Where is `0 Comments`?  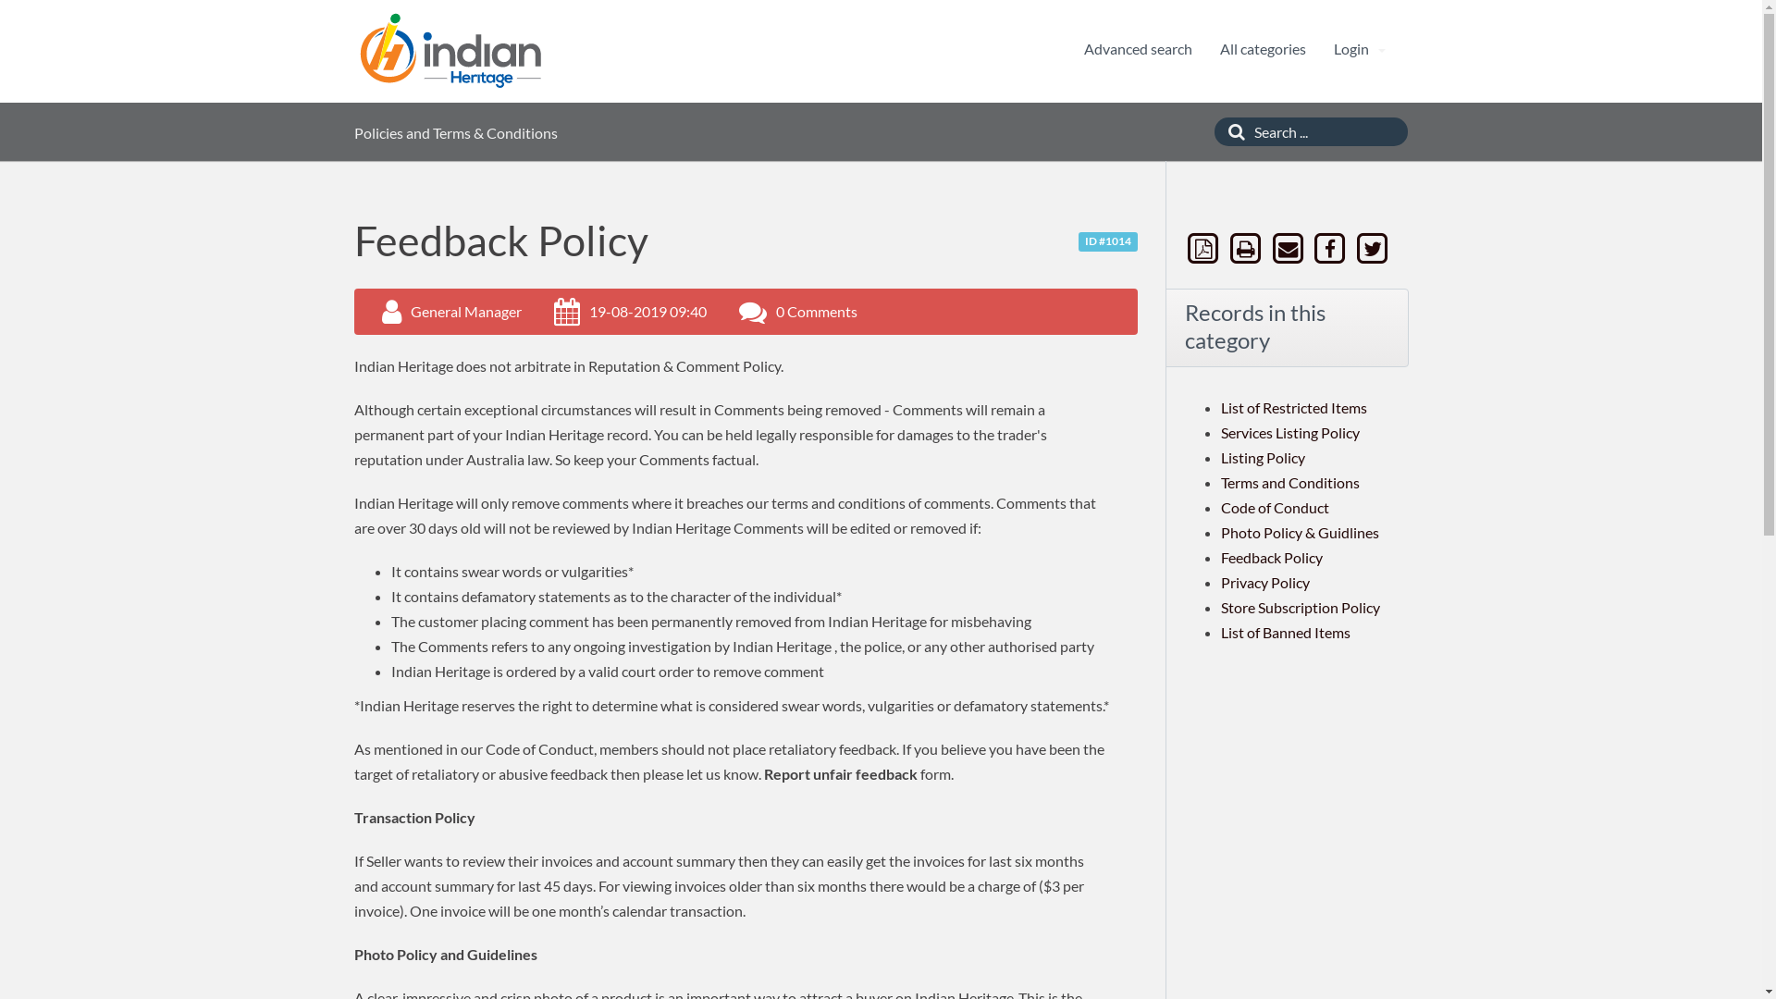 0 Comments is located at coordinates (816, 311).